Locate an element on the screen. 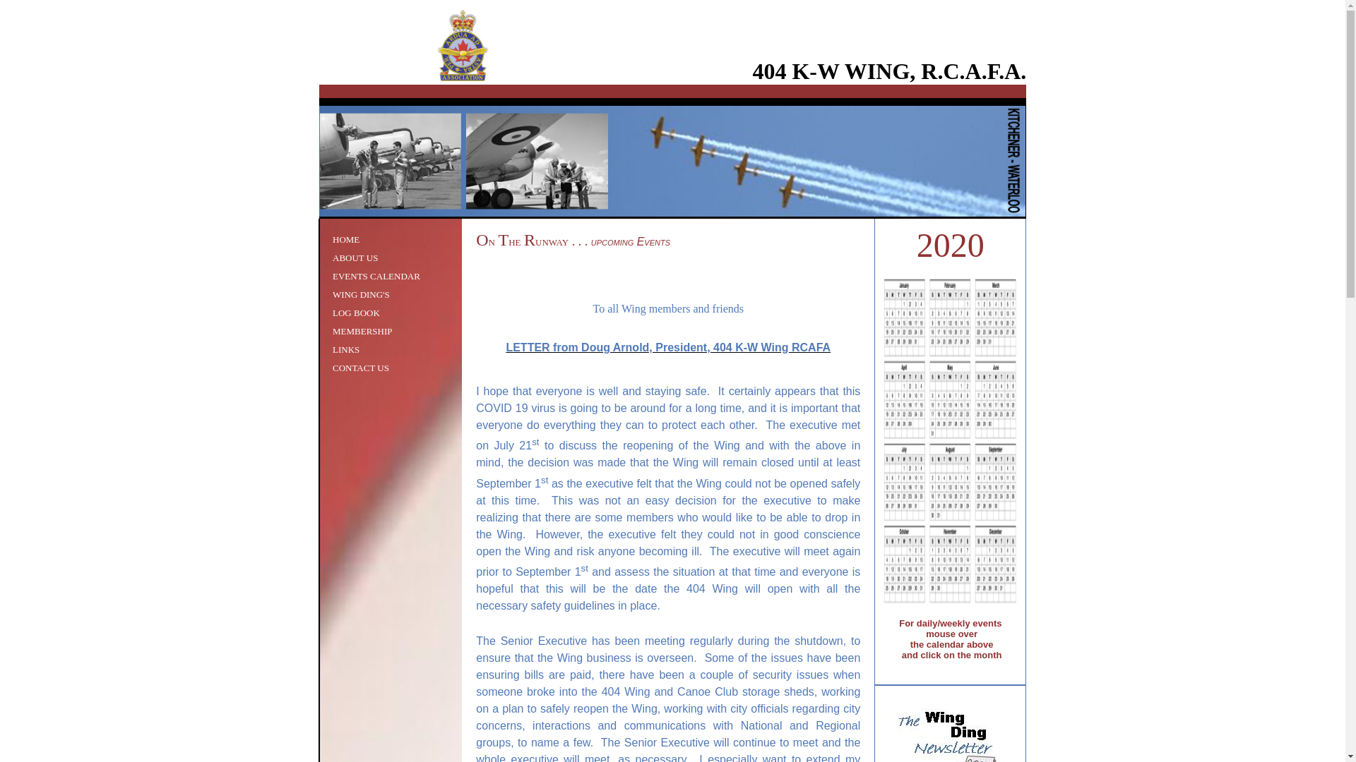 The image size is (1356, 762). LINKS is located at coordinates (346, 350).